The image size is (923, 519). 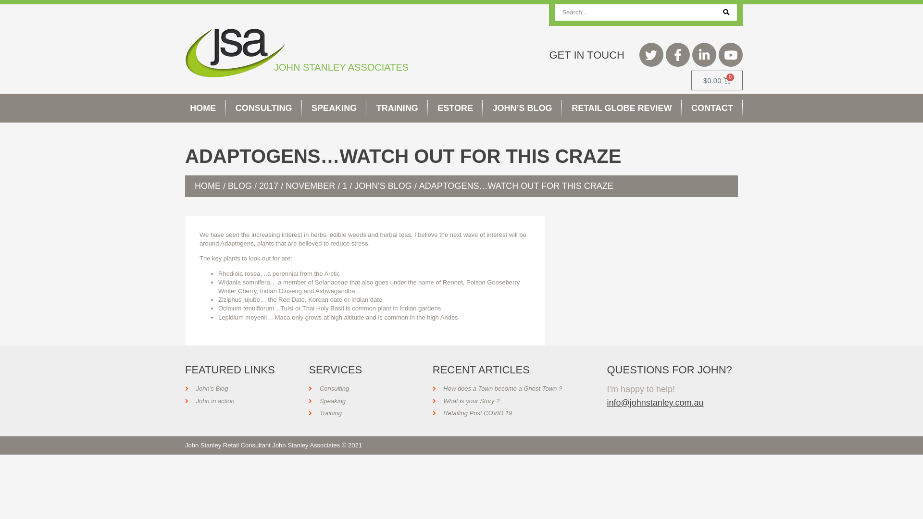 I want to click on CONSULTING, so click(x=264, y=108).